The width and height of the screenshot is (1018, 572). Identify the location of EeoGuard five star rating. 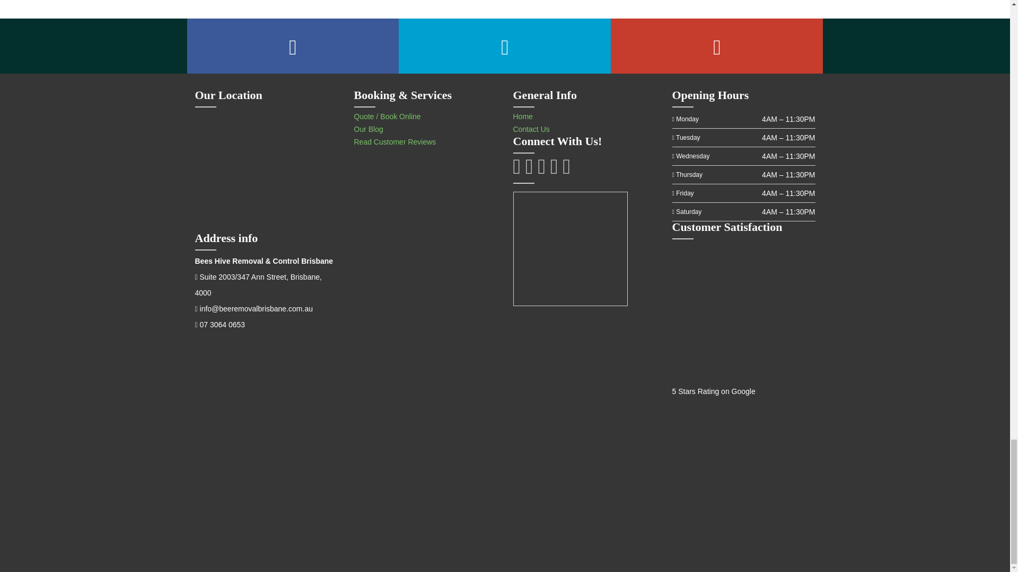
(743, 313).